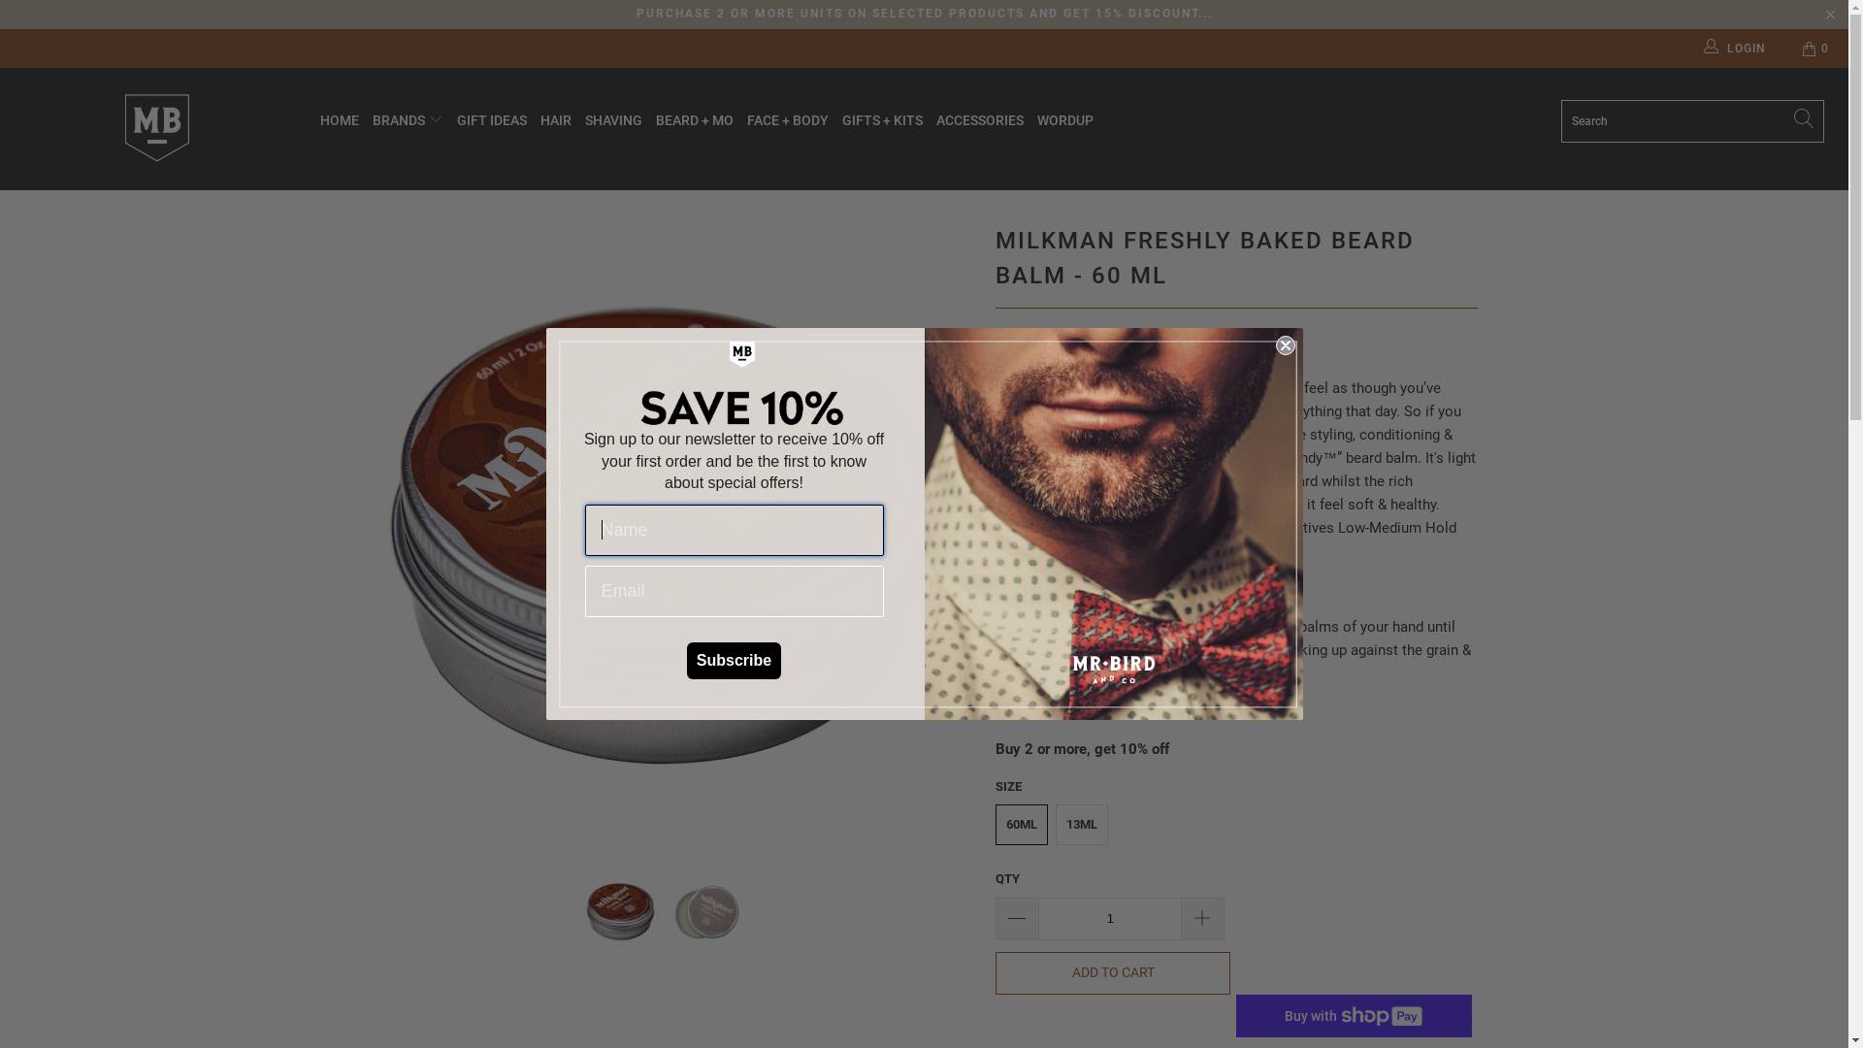 The width and height of the screenshot is (1863, 1048). Describe the element at coordinates (1355, 1016) in the screenshot. I see `More payment options` at that location.